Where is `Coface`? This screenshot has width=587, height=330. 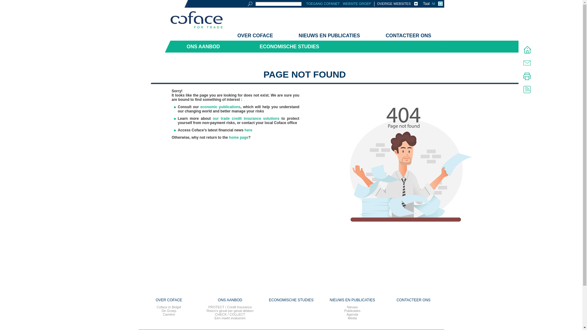
Coface is located at coordinates (197, 20).